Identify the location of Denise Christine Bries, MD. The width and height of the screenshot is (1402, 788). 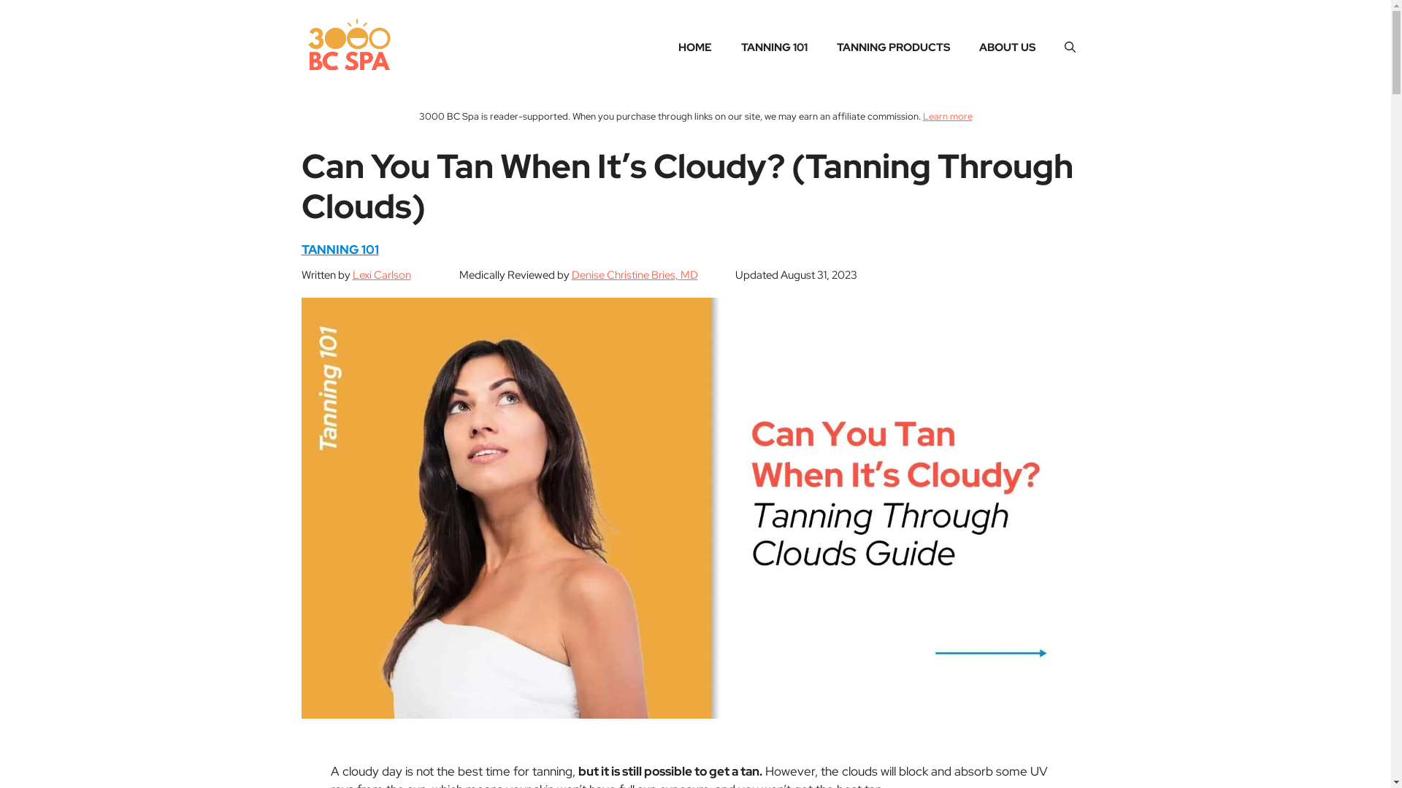
(634, 275).